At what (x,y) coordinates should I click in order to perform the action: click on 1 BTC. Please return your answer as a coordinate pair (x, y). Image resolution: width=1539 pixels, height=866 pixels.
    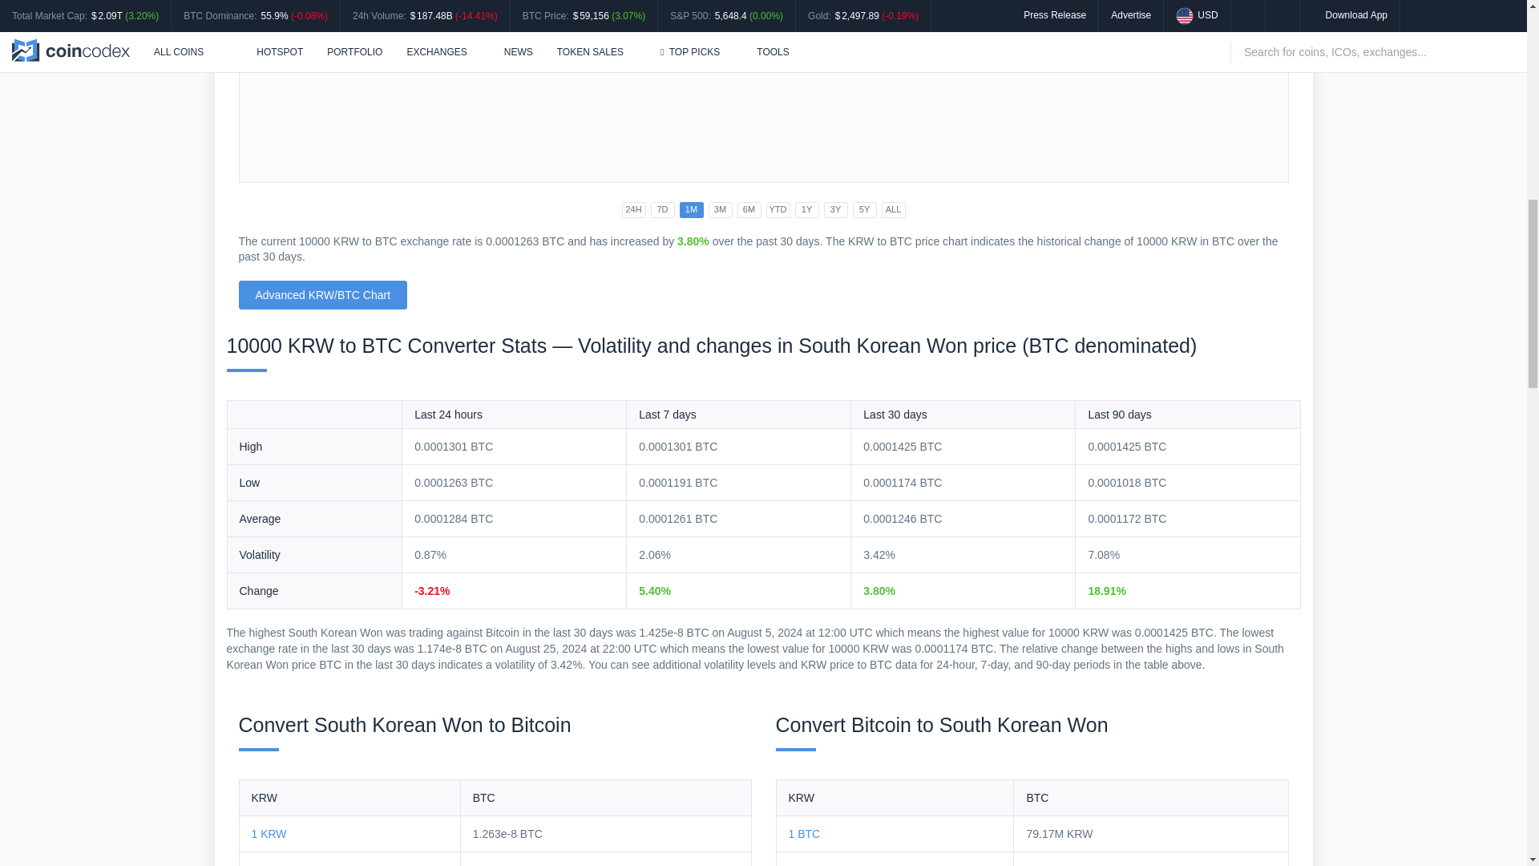
    Looking at the image, I should click on (804, 834).